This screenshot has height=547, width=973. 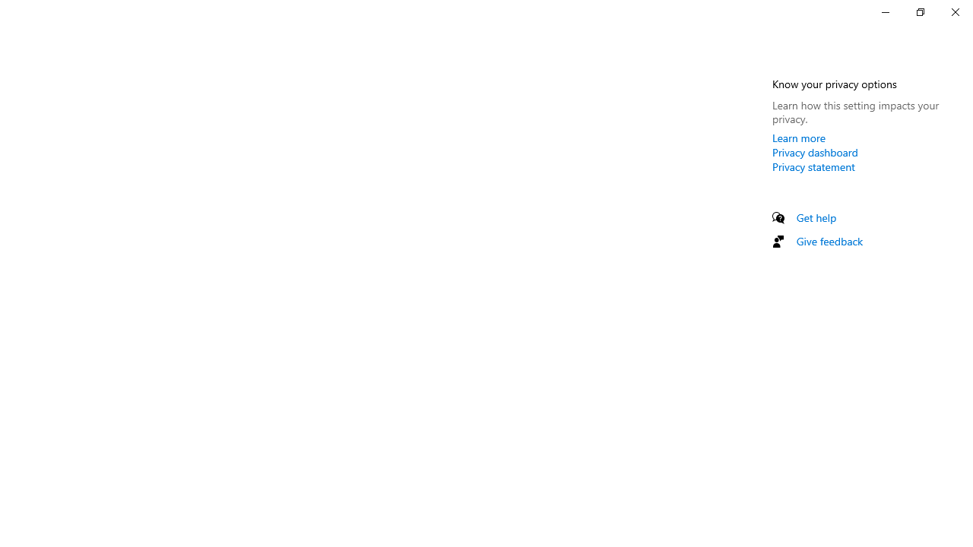 What do you see at coordinates (799, 138) in the screenshot?
I see `Learn more` at bounding box center [799, 138].